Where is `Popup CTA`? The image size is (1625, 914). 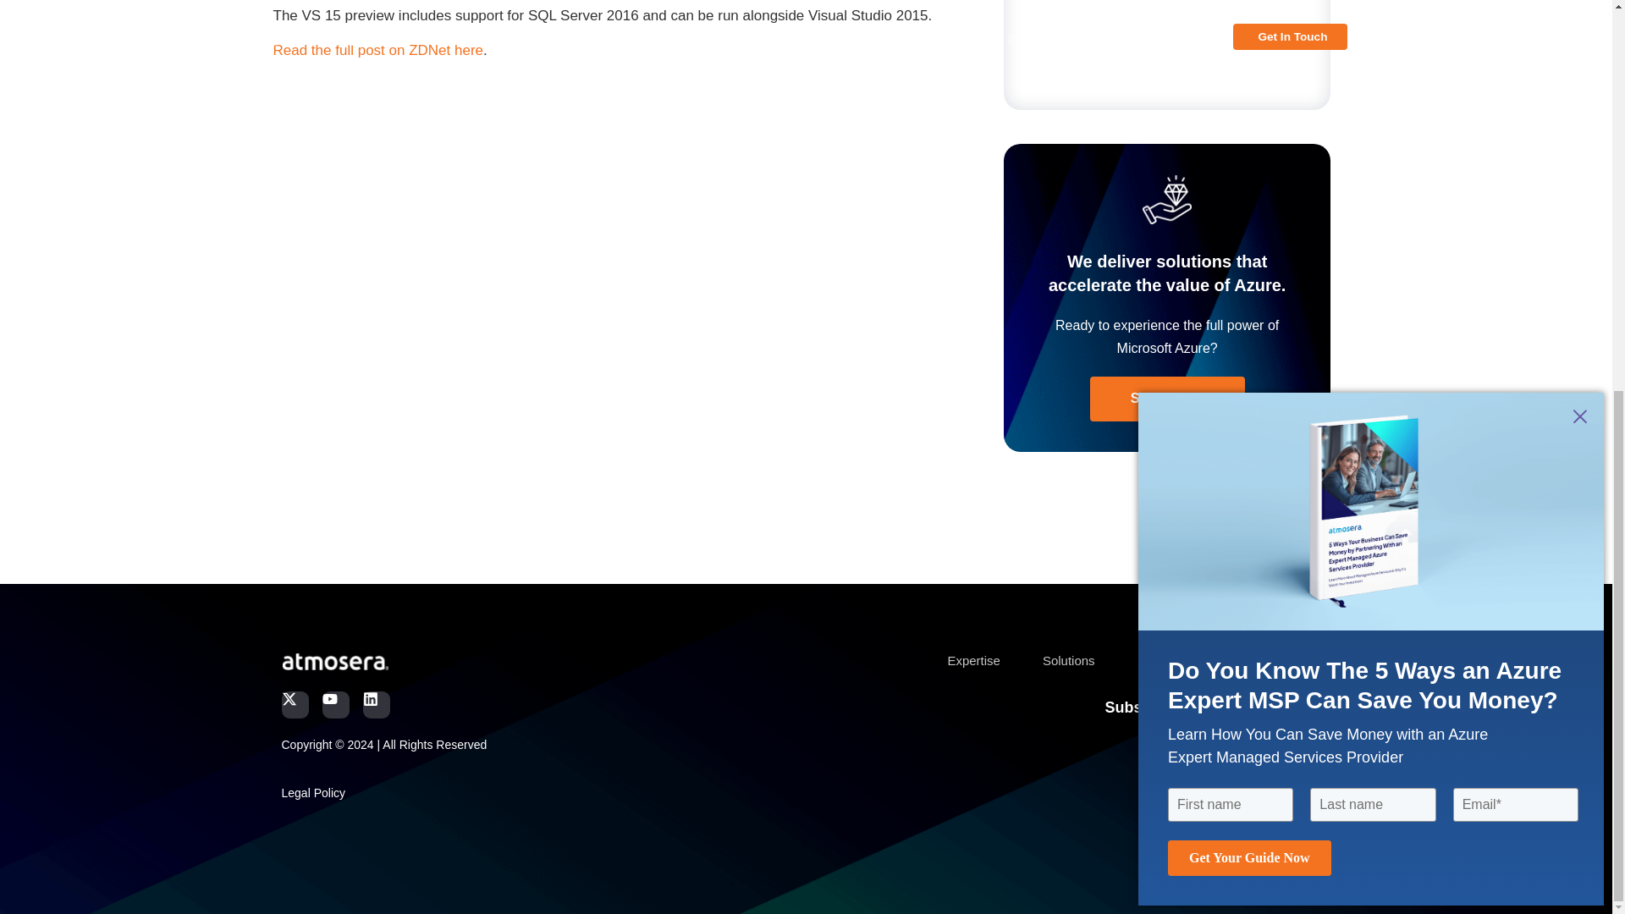 Popup CTA is located at coordinates (1371, 113).